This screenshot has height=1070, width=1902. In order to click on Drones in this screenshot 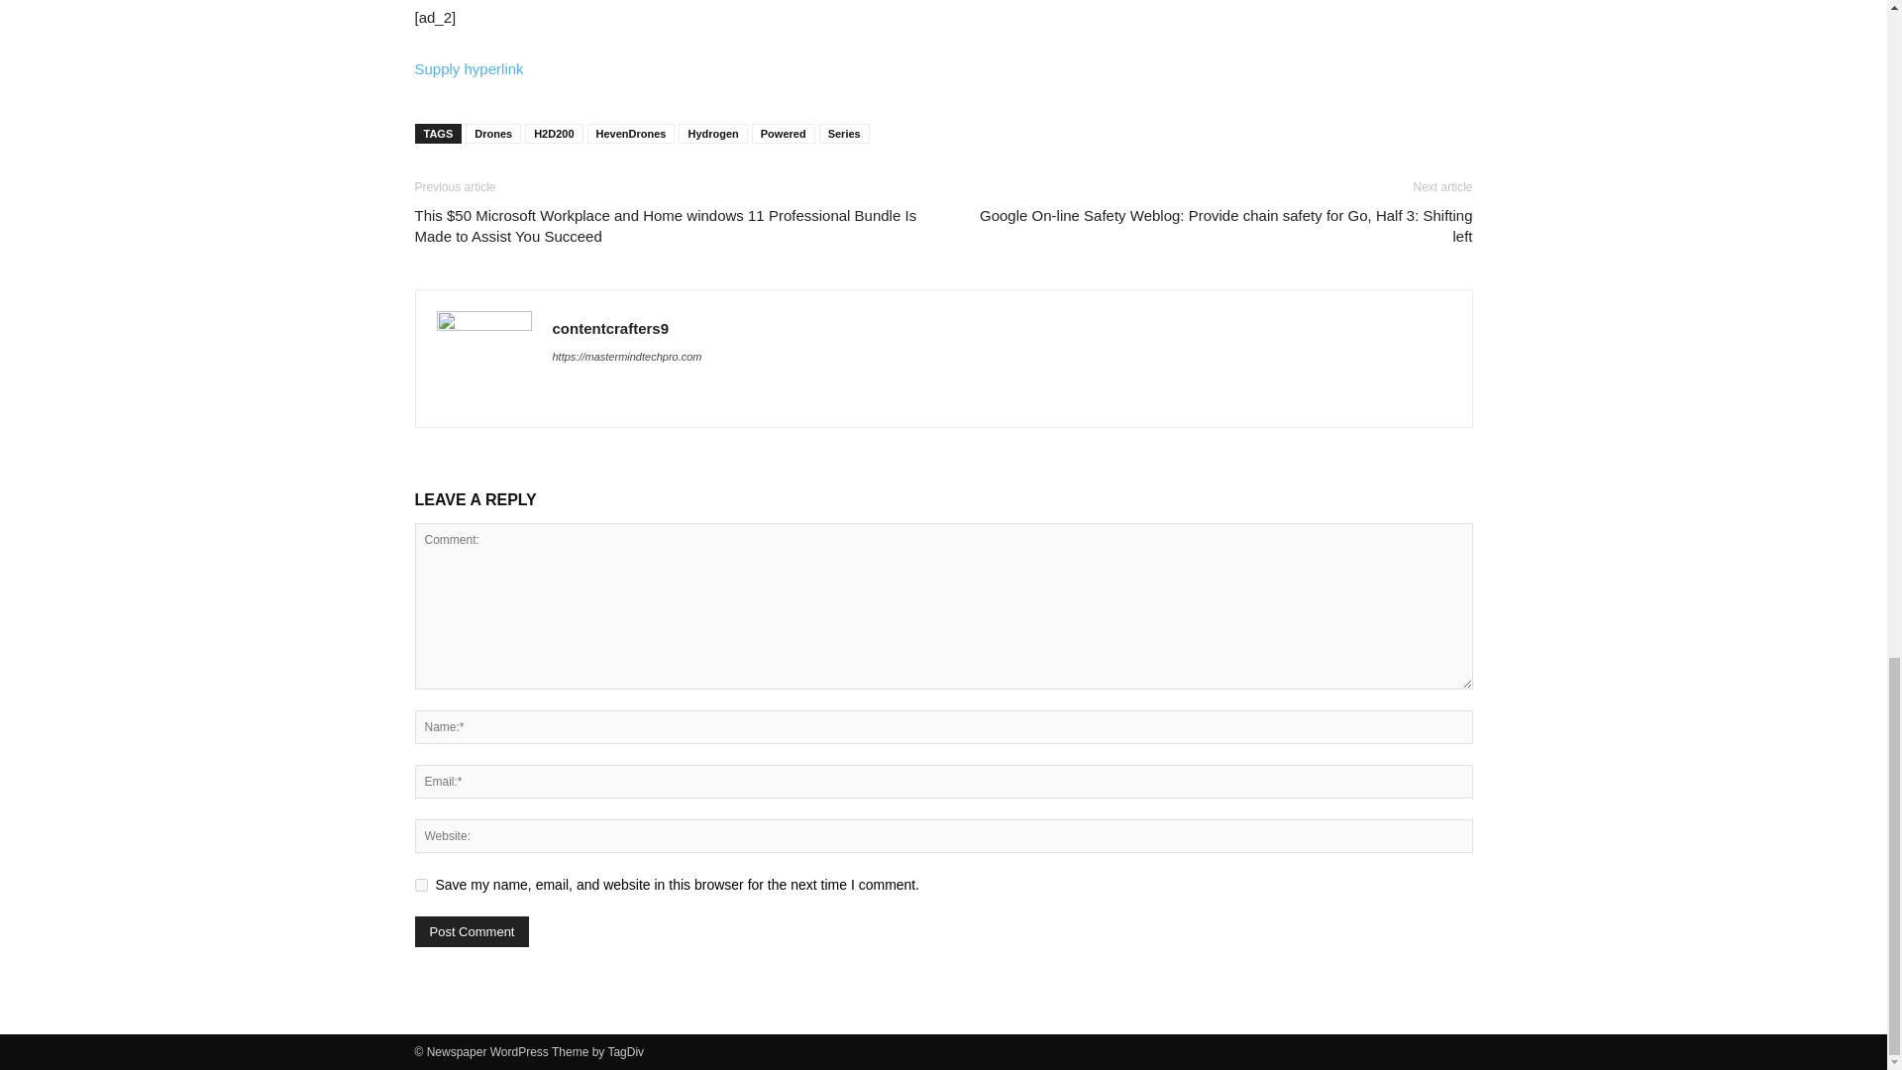, I will do `click(493, 133)`.